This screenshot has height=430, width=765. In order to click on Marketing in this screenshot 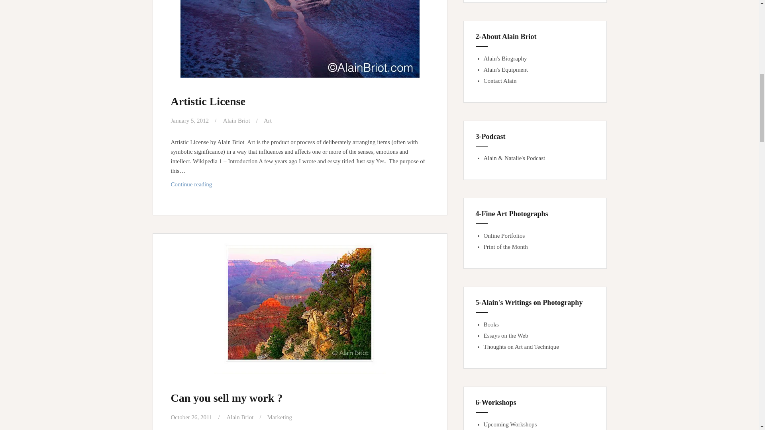, I will do `click(240, 417)`.